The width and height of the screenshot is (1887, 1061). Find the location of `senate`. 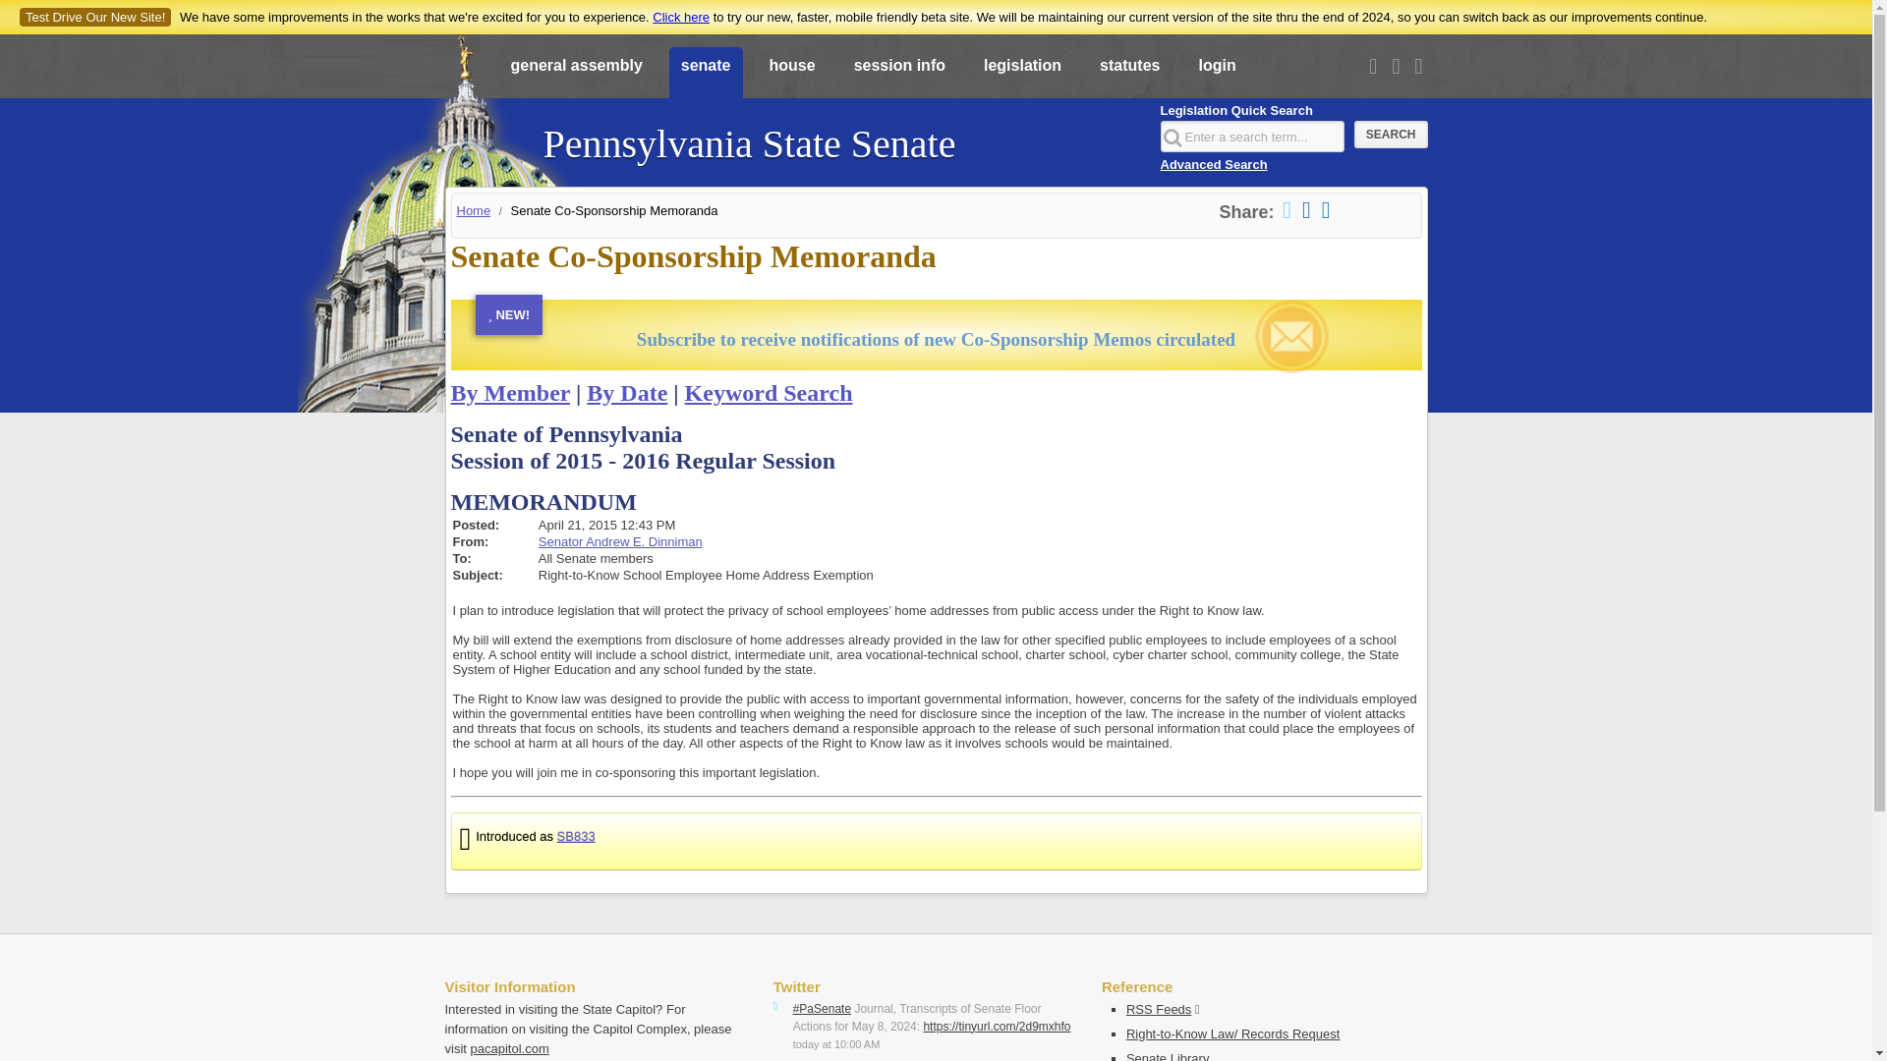

senate is located at coordinates (706, 74).